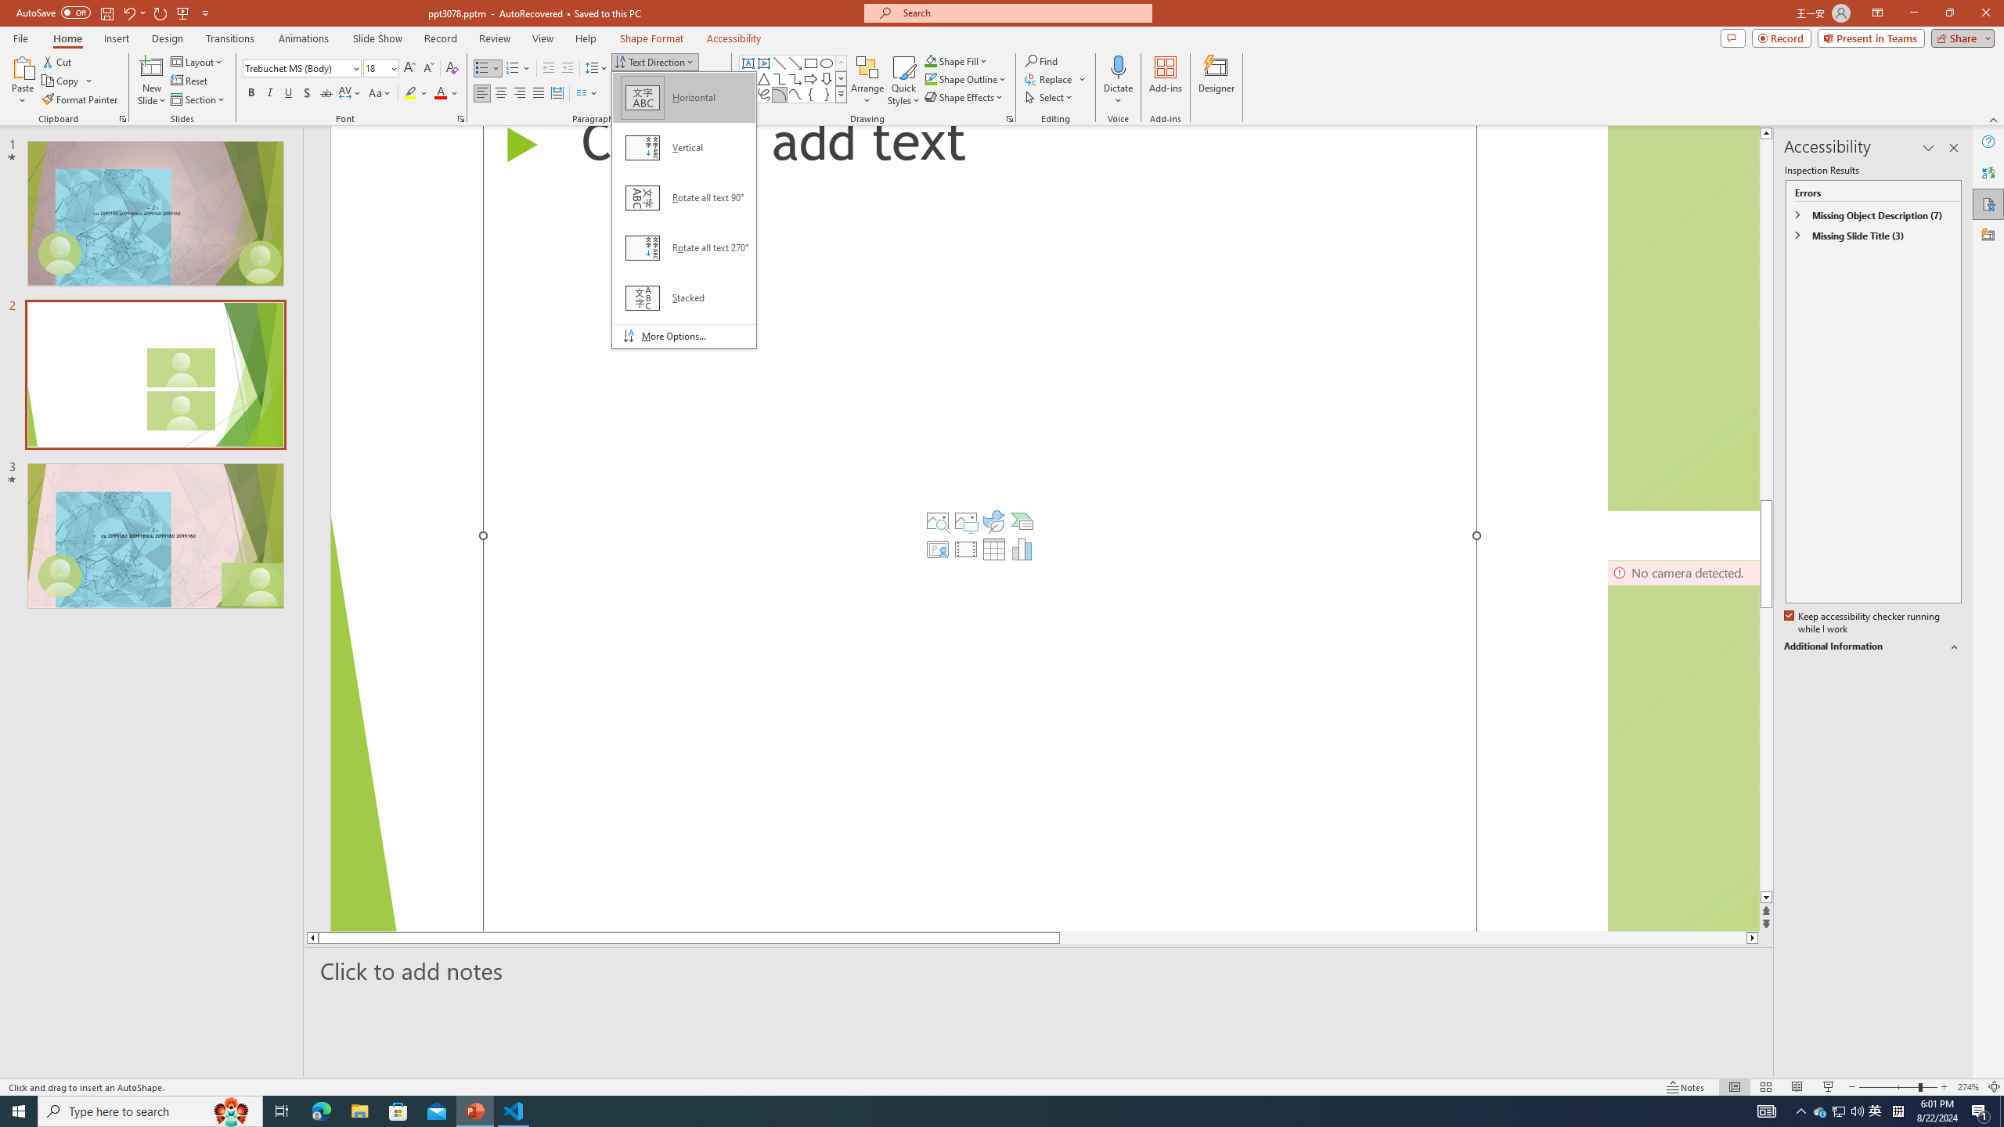  Describe the element at coordinates (1968, 1087) in the screenshot. I see `Zoom 274%` at that location.